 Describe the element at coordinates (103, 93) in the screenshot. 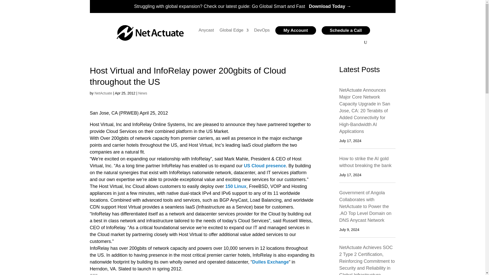

I see `Posts by NetActuate` at that location.